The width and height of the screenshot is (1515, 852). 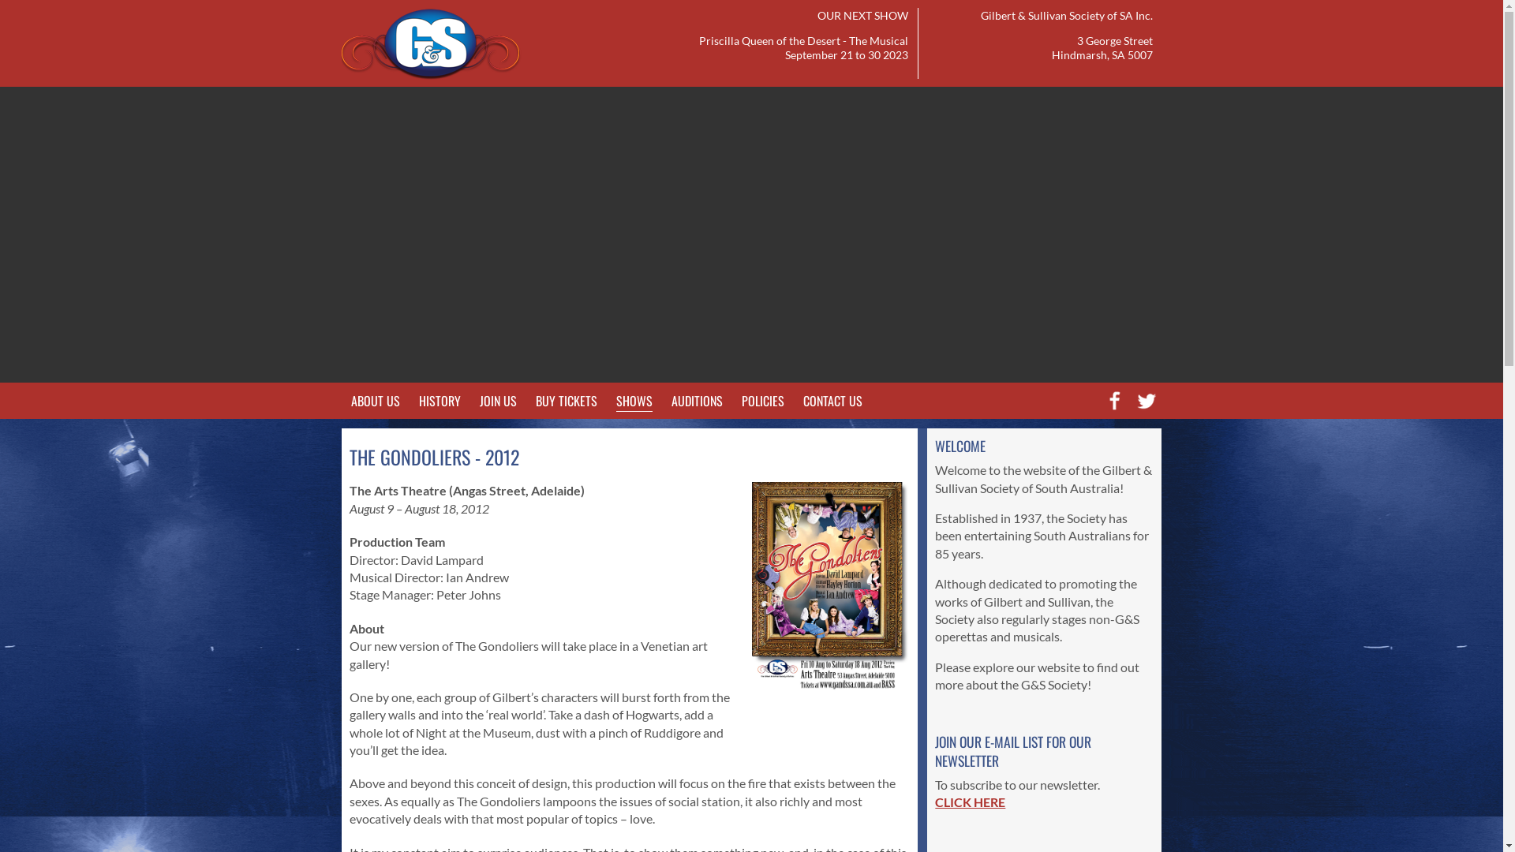 What do you see at coordinates (634, 398) in the screenshot?
I see `SHOWS` at bounding box center [634, 398].